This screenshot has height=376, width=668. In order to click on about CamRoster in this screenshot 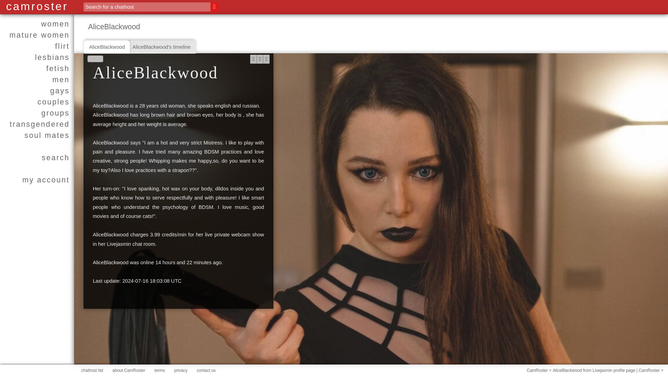, I will do `click(128, 370)`.